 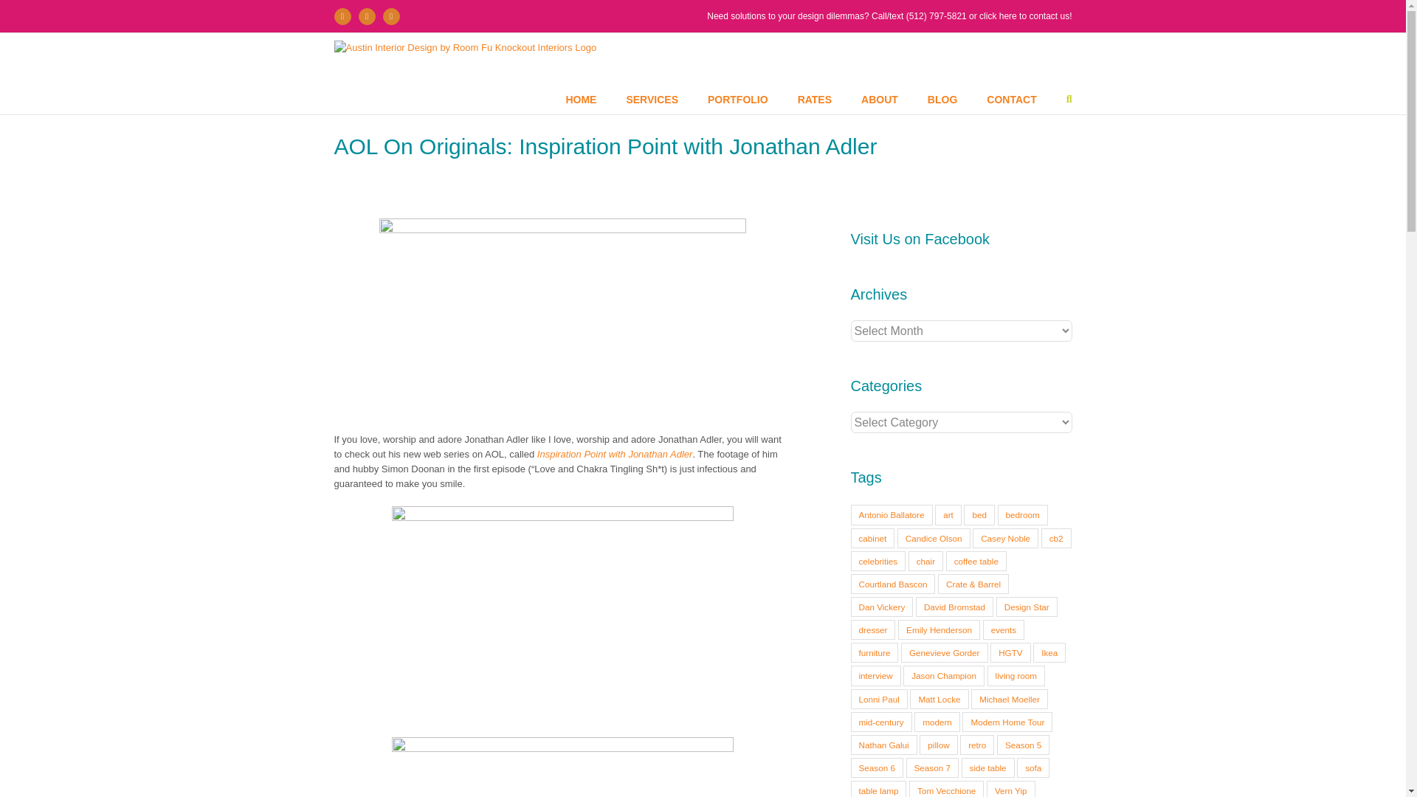 What do you see at coordinates (614, 455) in the screenshot?
I see `Inspiration Point with Jonathan Adler` at bounding box center [614, 455].